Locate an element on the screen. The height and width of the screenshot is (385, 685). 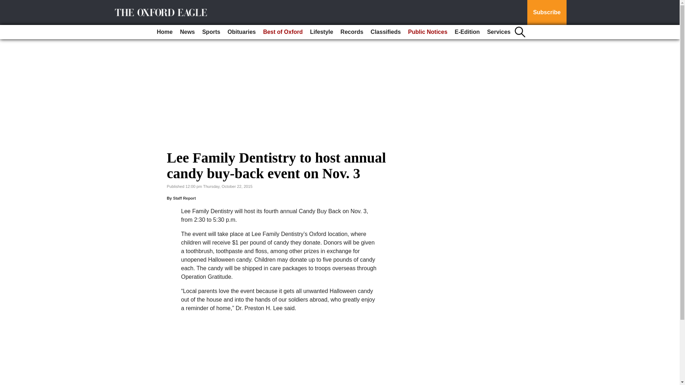
Classifieds is located at coordinates (385, 32).